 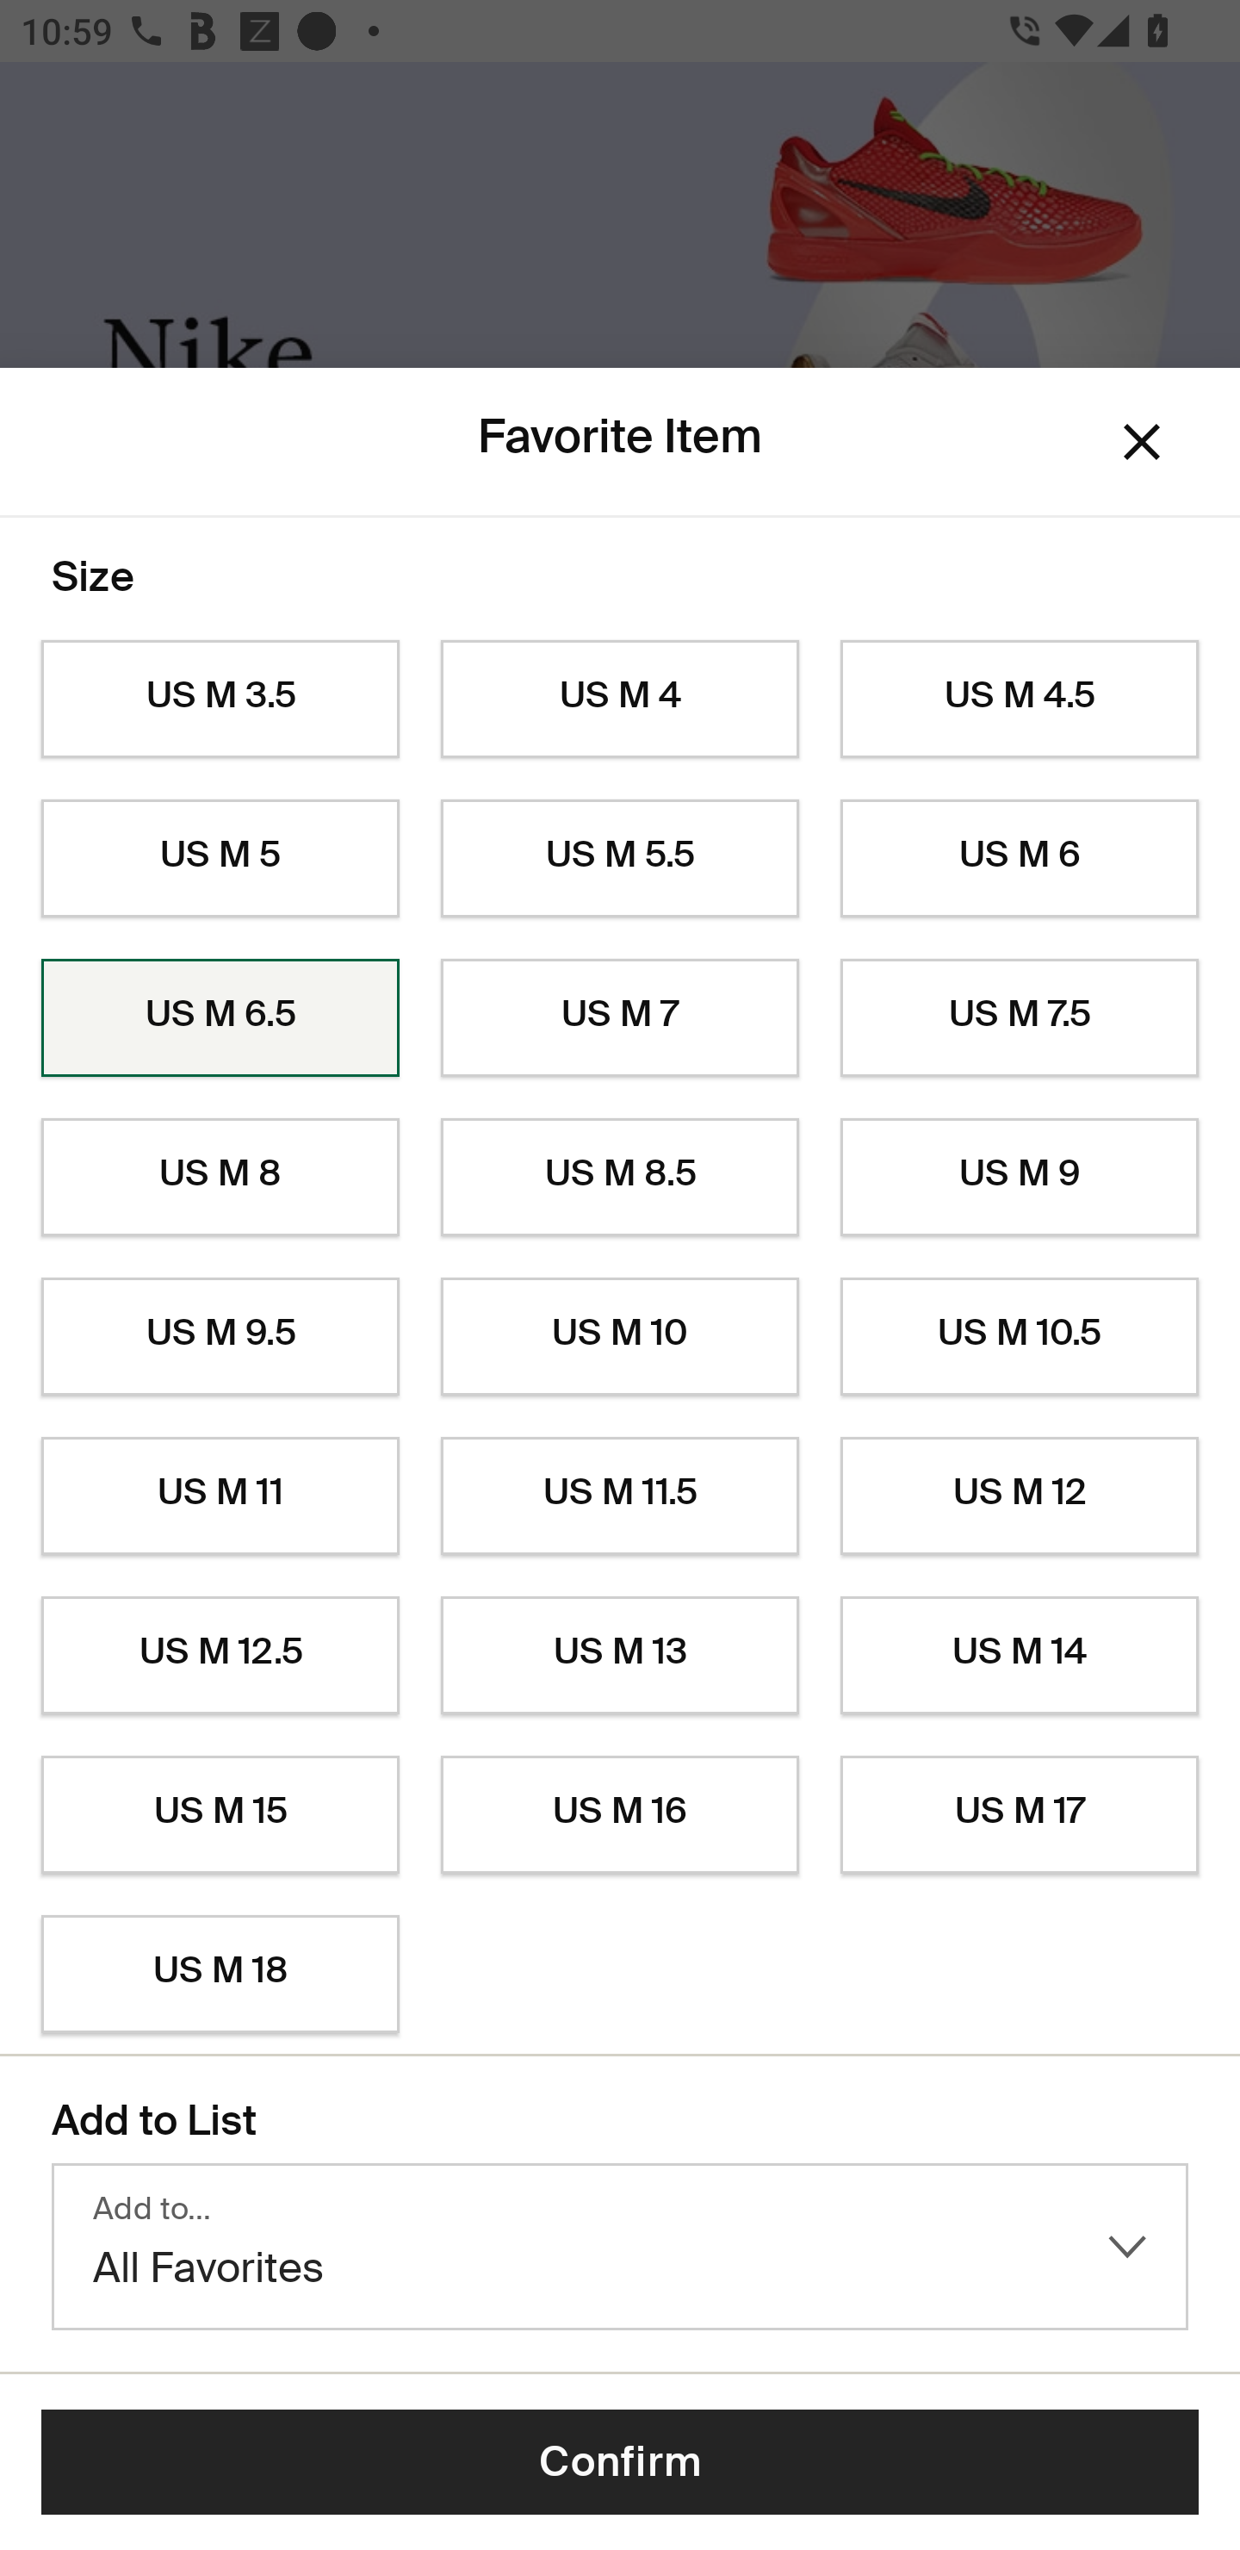 I want to click on US M 8.5, so click(x=620, y=1178).